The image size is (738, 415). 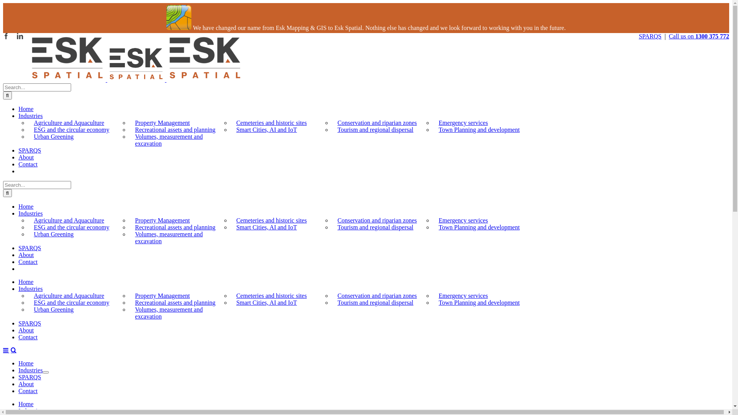 I want to click on Emergency services, so click(x=463, y=296).